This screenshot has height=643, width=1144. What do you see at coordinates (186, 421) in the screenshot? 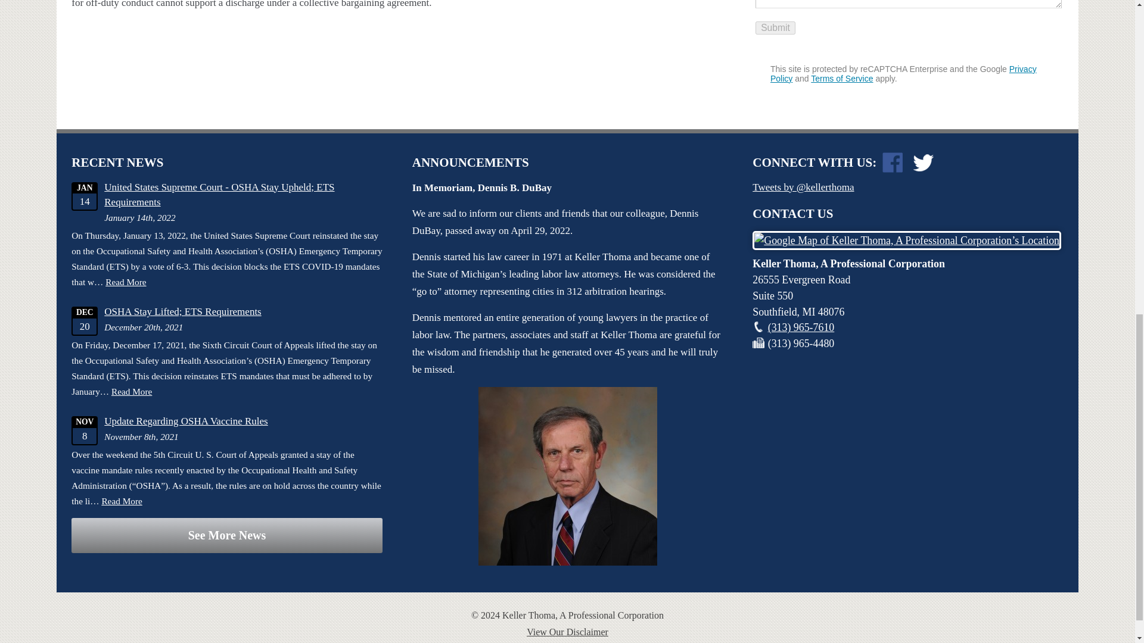
I see `Update Regarding OSHA Vaccine Rules` at bounding box center [186, 421].